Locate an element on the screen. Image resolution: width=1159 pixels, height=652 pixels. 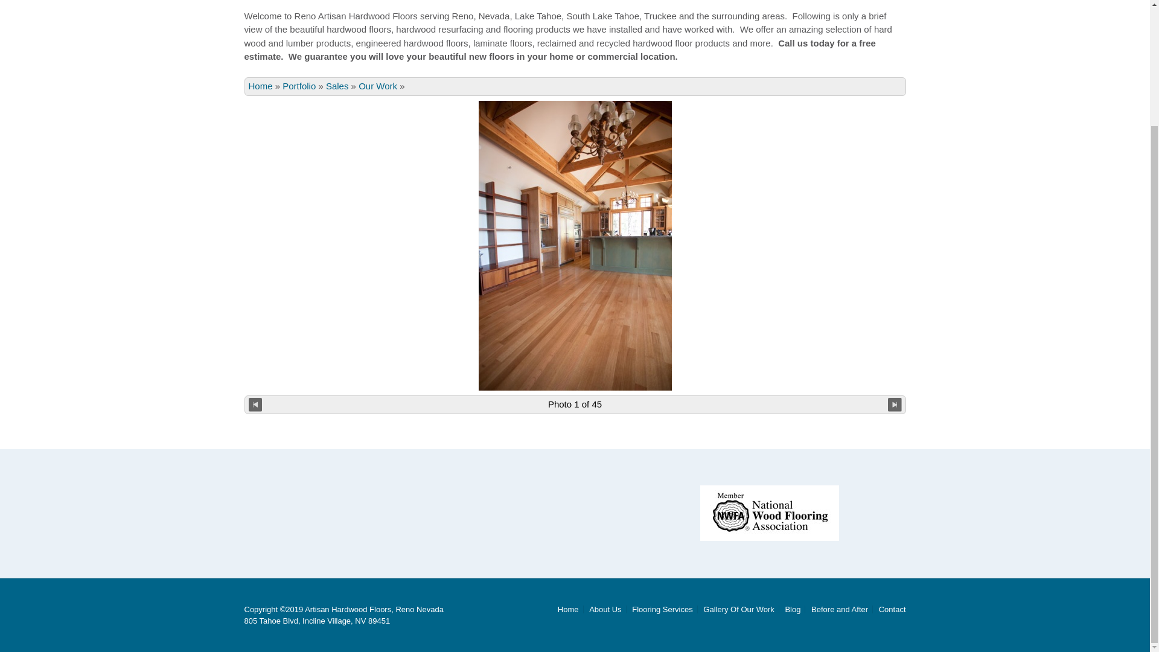
Home is located at coordinates (568, 610).